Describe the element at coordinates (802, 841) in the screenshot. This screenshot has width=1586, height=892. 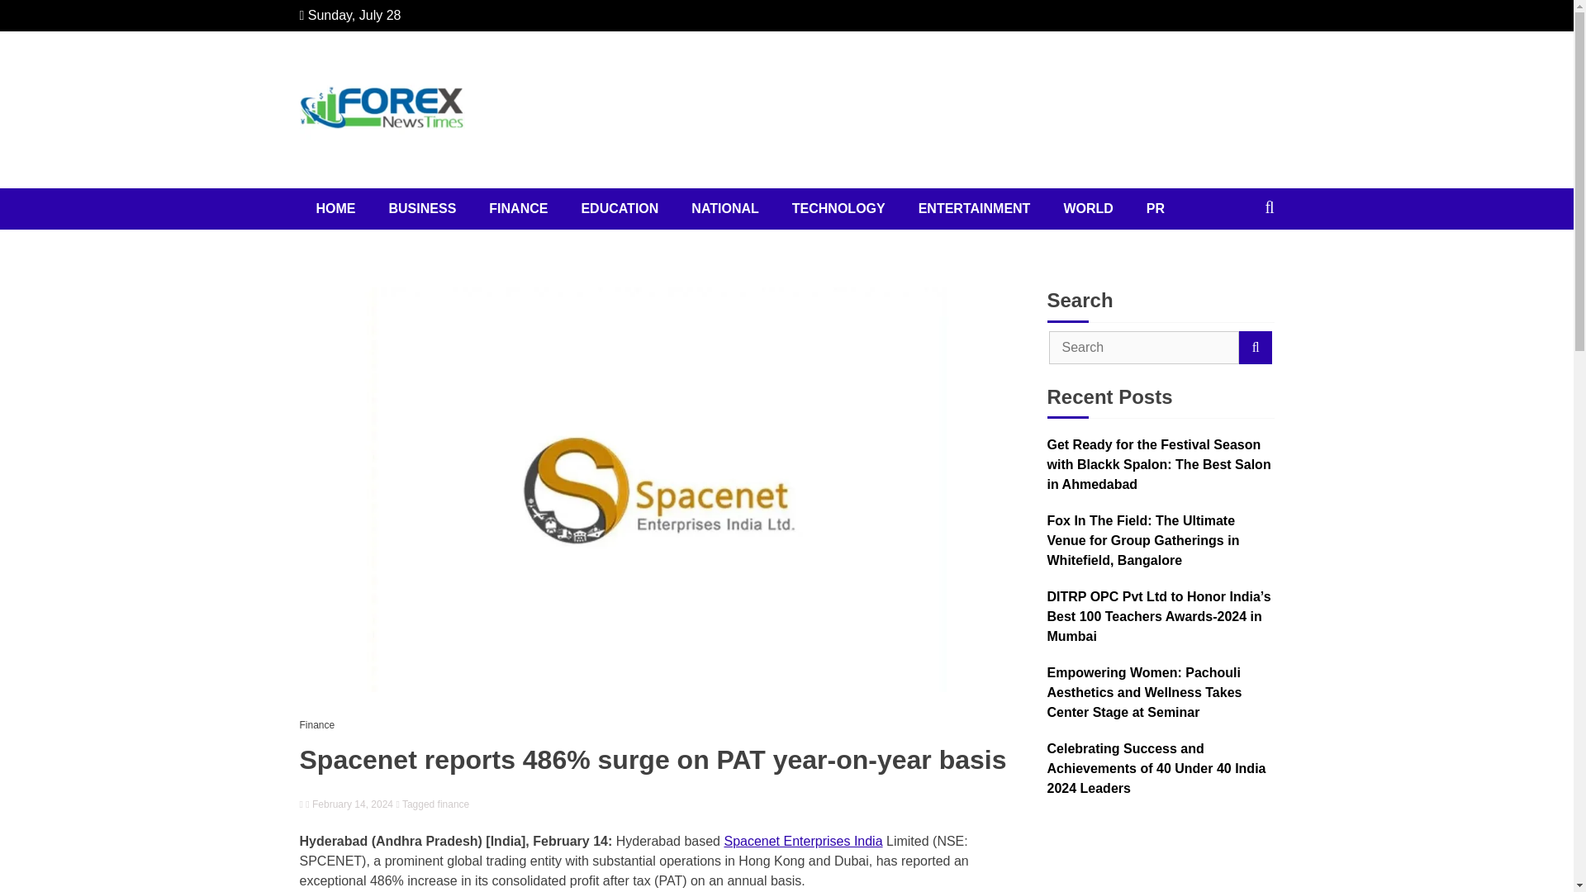
I see `Spacenet Enterprises India` at that location.